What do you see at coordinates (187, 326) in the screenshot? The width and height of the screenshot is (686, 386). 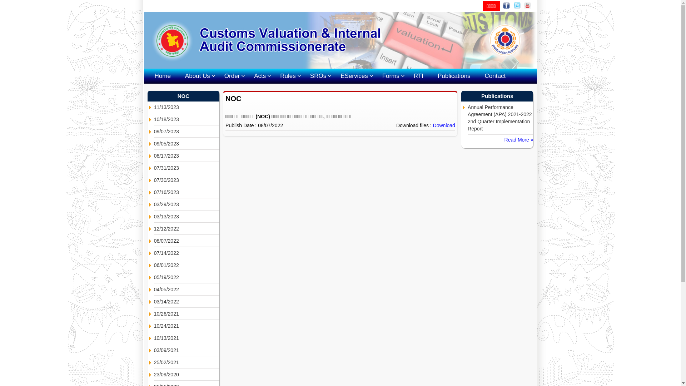 I see `10/24/2021` at bounding box center [187, 326].